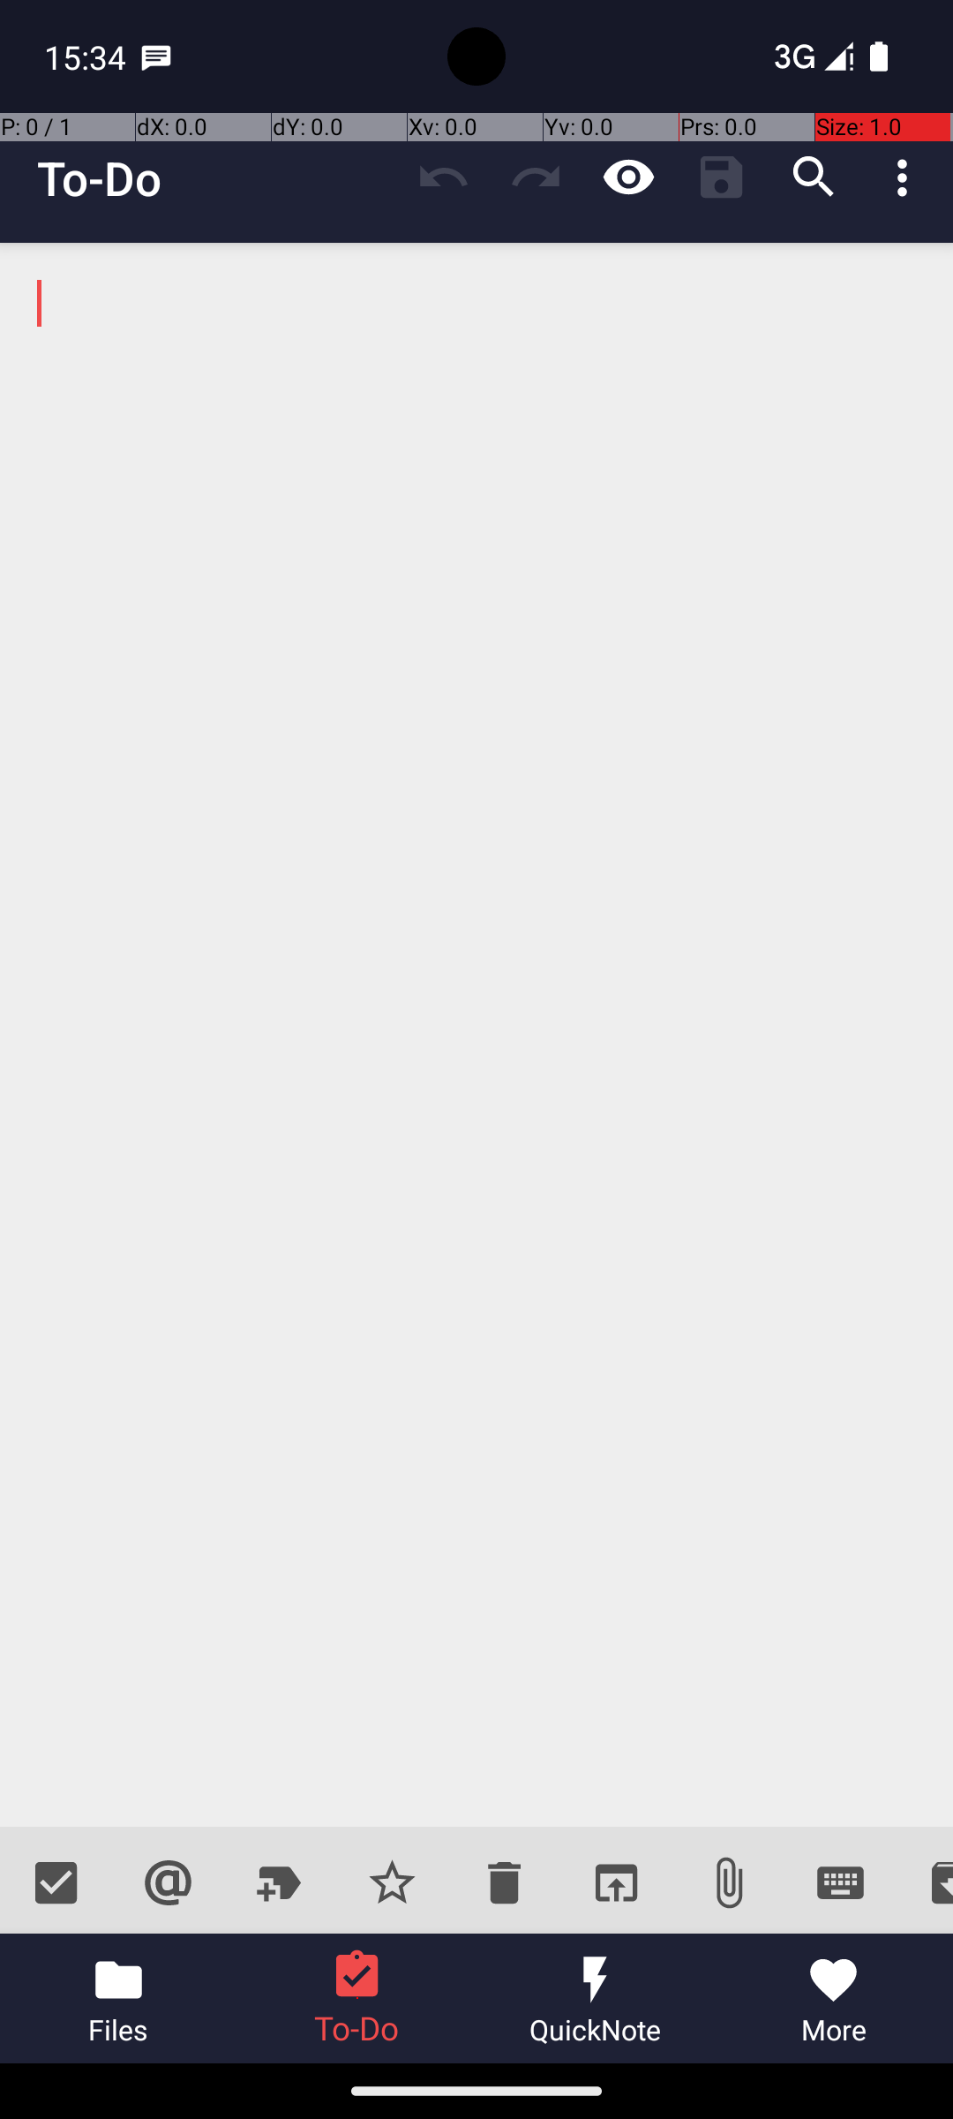 This screenshot has width=953, height=2119. I want to click on Archive completed tasks, so click(925, 1882).